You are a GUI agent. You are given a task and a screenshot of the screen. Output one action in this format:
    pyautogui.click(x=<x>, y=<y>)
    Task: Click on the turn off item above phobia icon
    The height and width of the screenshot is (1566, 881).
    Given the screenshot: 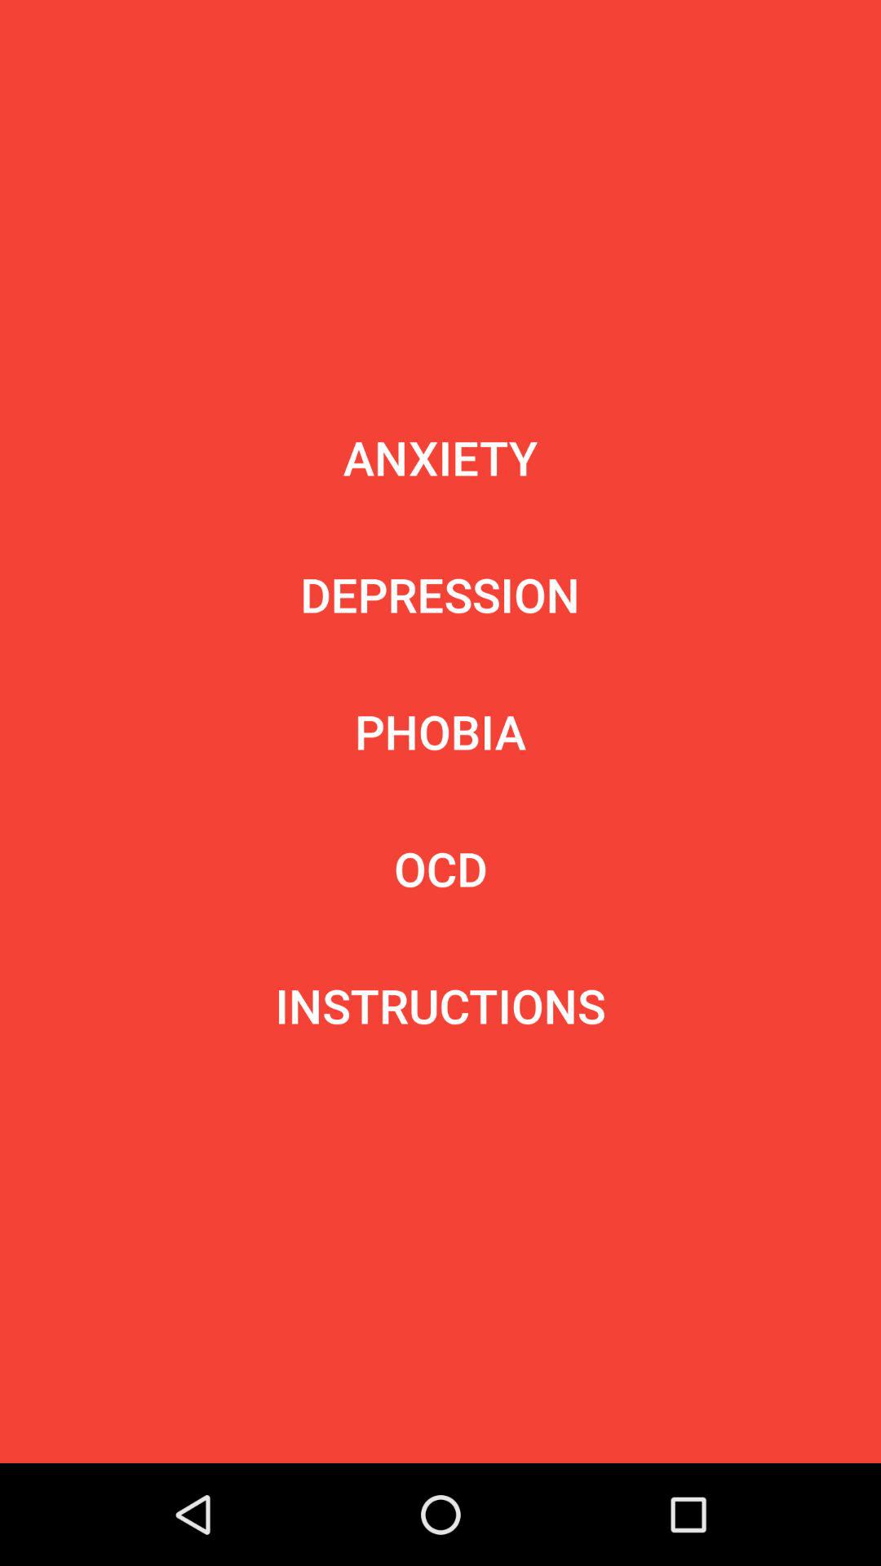 What is the action you would take?
    pyautogui.click(x=440, y=594)
    